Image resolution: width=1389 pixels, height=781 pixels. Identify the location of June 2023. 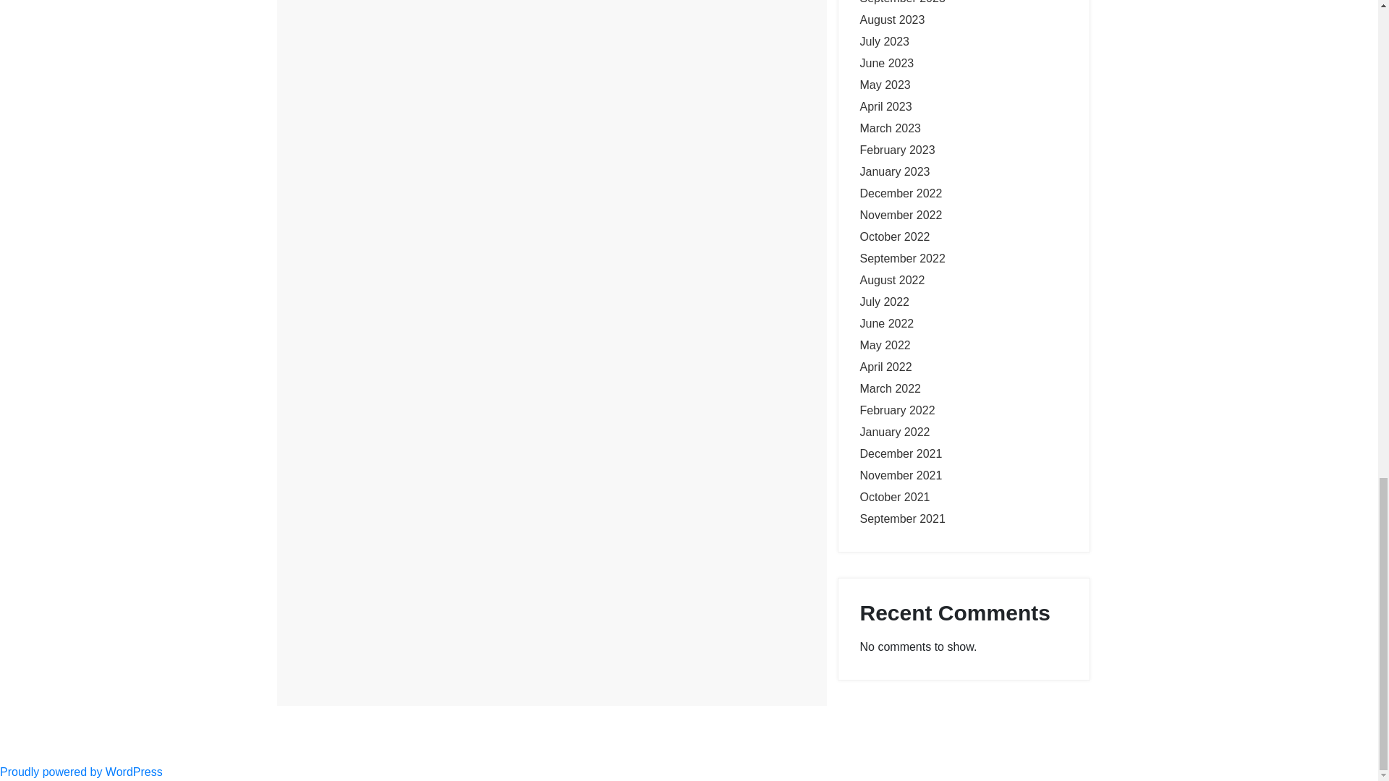
(887, 63).